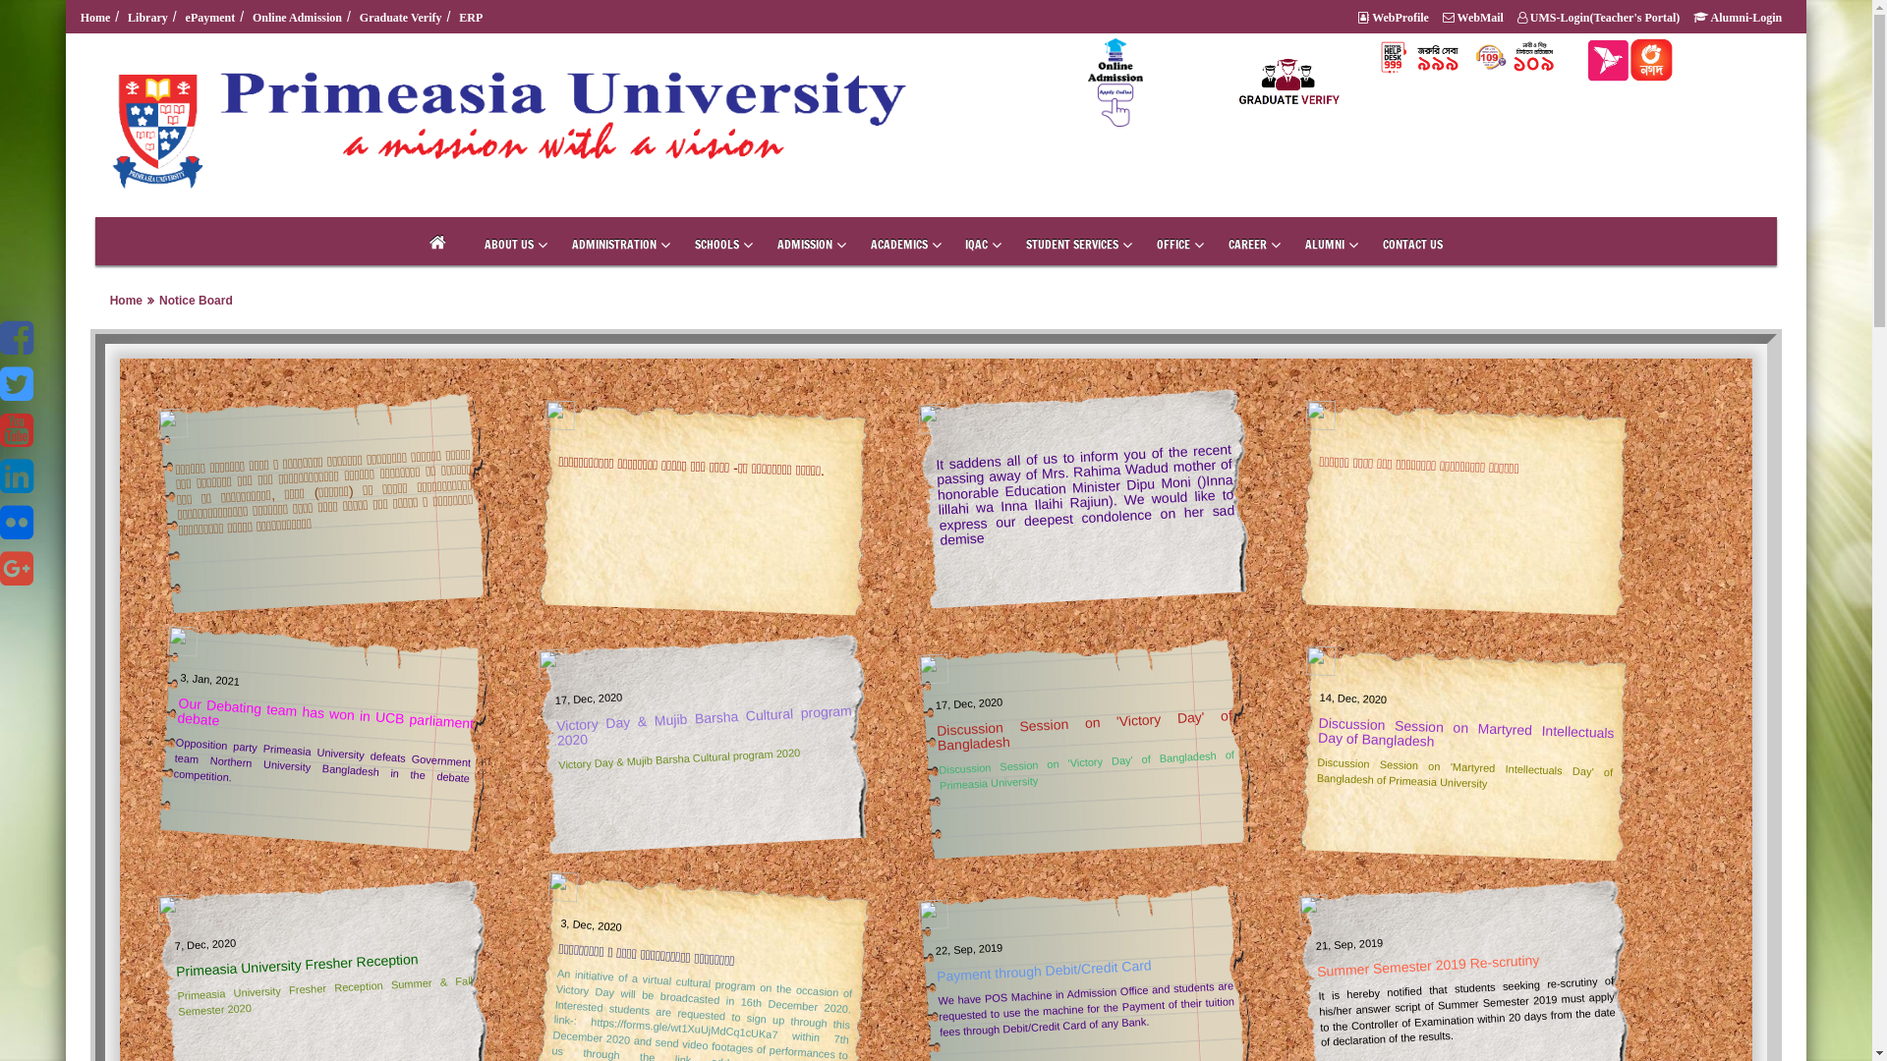  I want to click on WebMail, so click(1476, 18).